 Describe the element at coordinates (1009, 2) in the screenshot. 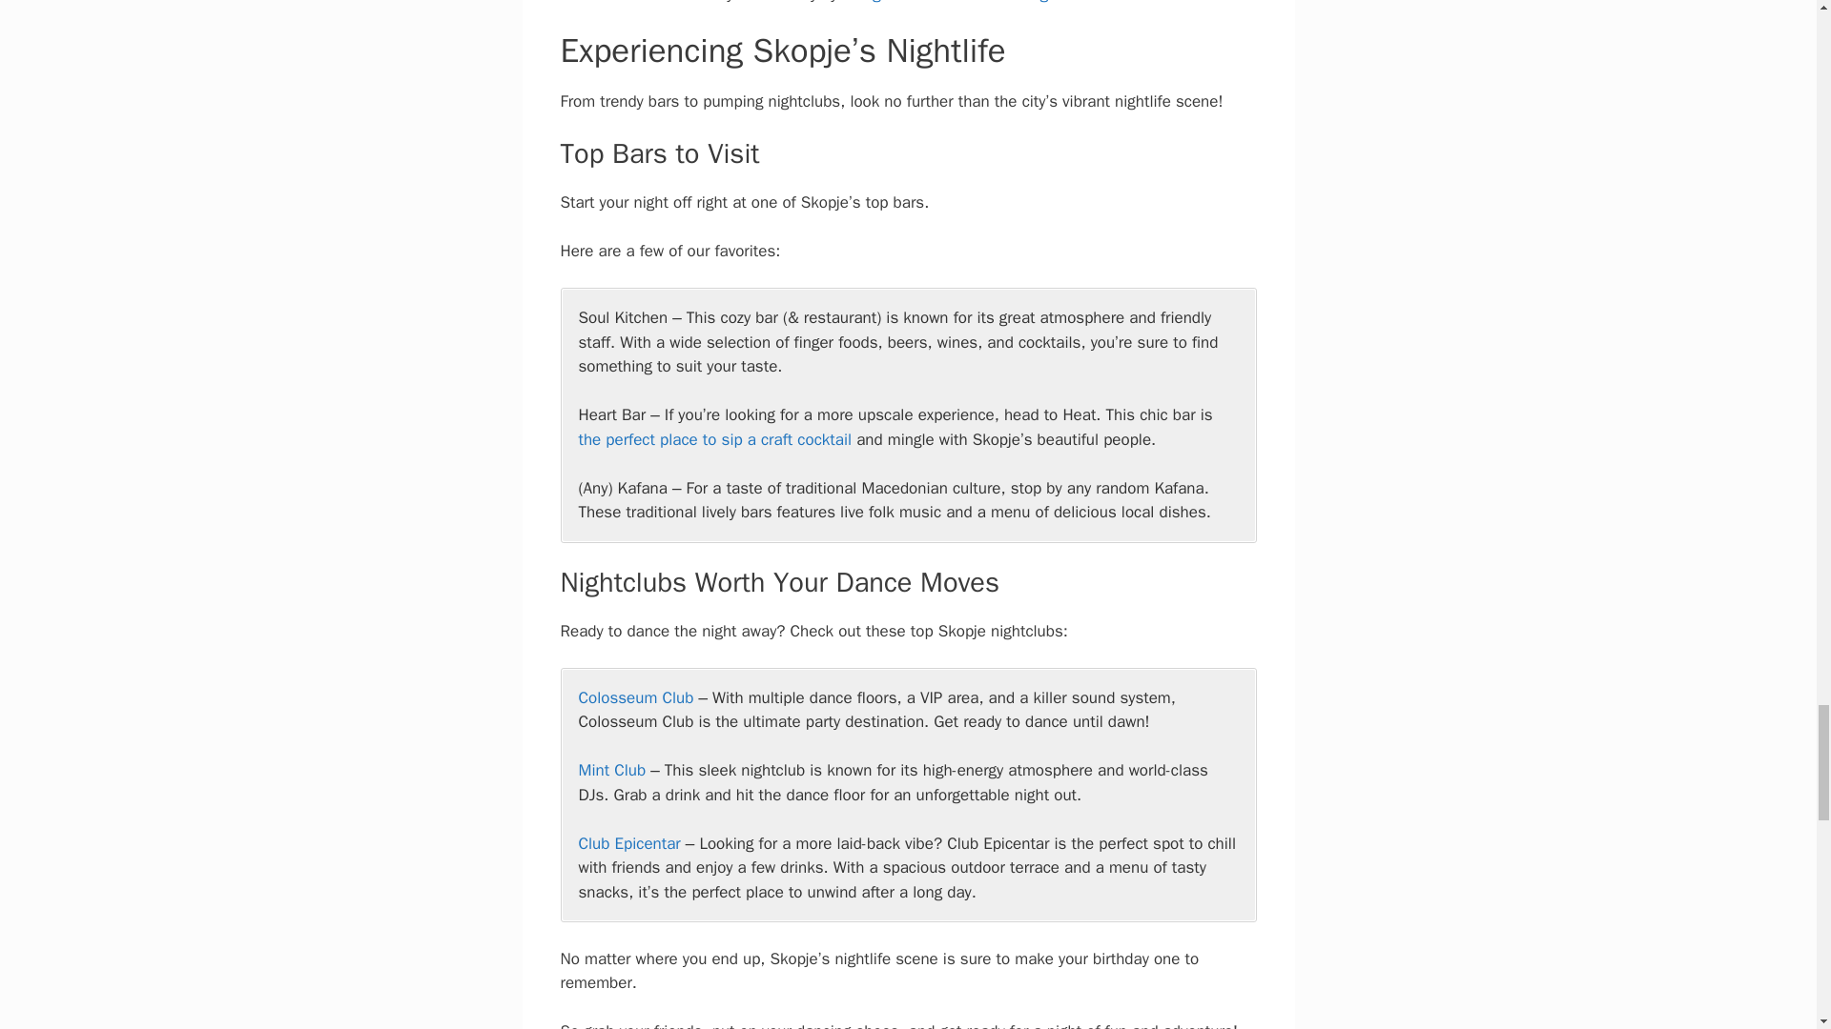

I see `doing a wine tour and tasting some local wines` at that location.